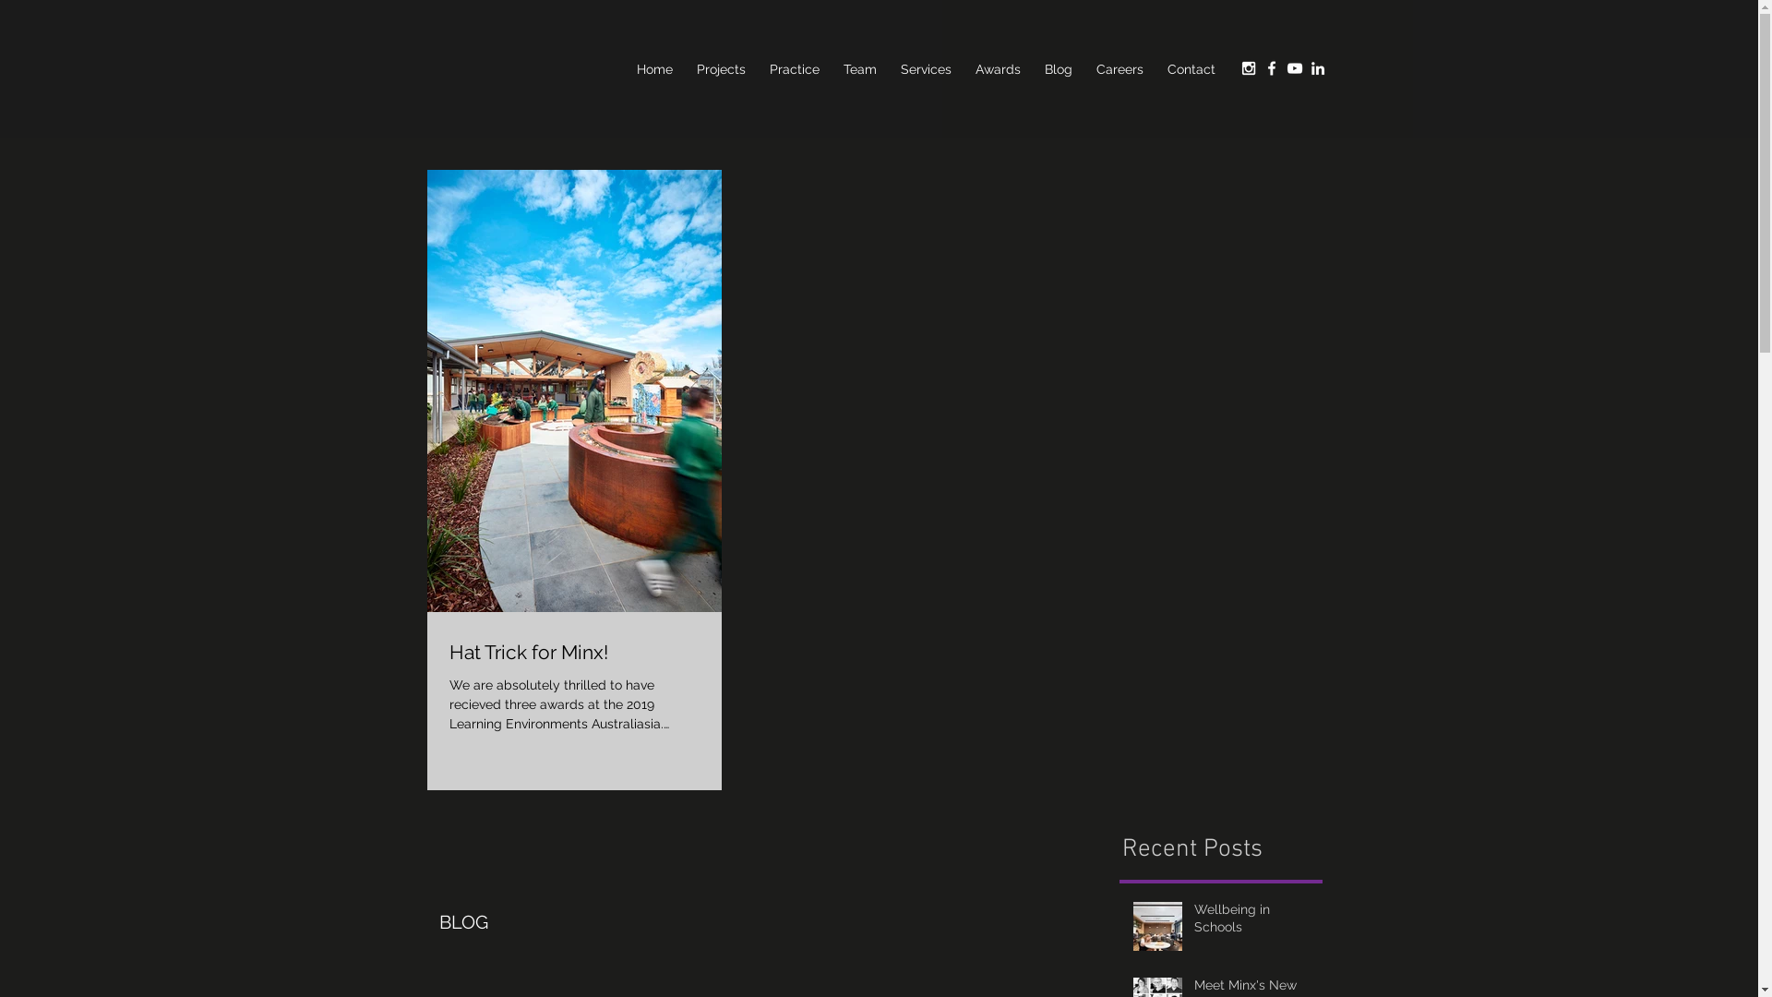  What do you see at coordinates (859, 70) in the screenshot?
I see `Team` at bounding box center [859, 70].